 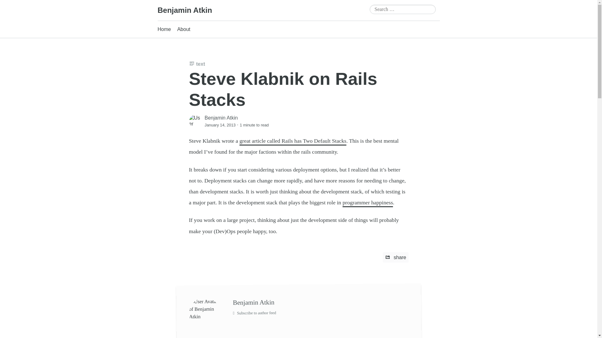 I want to click on Benjamin Atkin, so click(x=221, y=118).